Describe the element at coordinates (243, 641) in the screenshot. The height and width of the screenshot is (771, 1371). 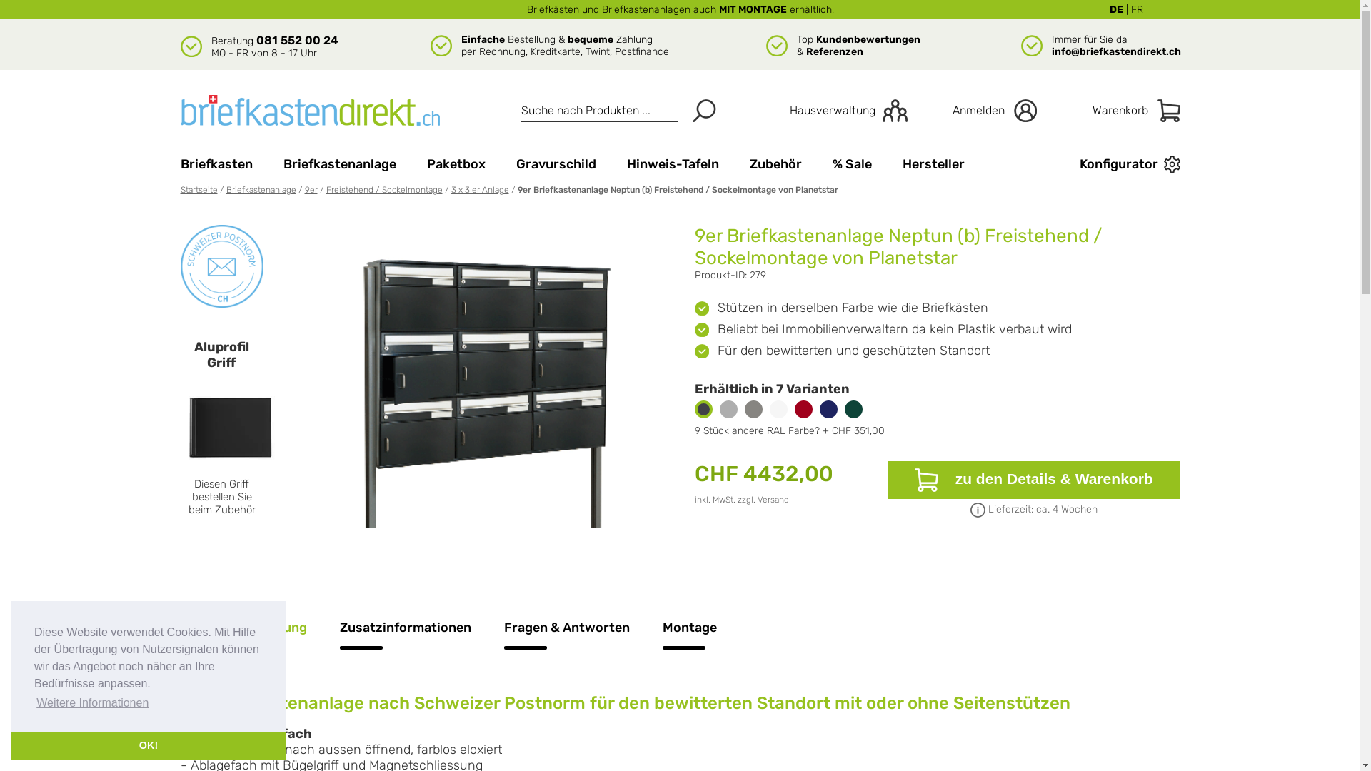
I see `Artikelbeschreibung` at that location.